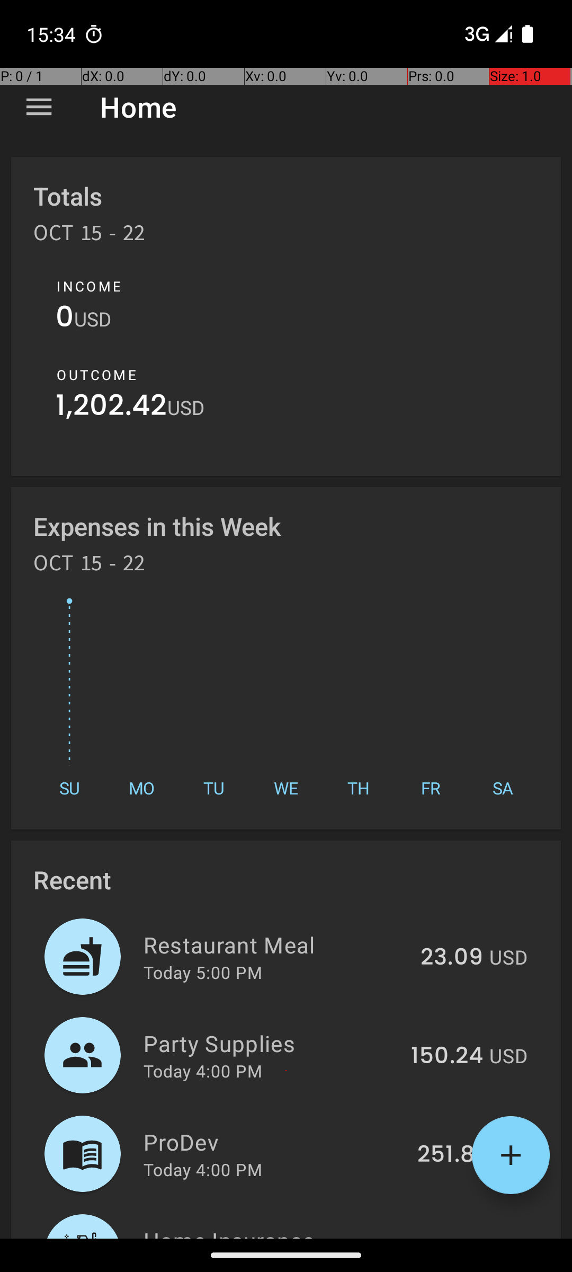  Describe the element at coordinates (451, 1237) in the screenshot. I see `69.02` at that location.